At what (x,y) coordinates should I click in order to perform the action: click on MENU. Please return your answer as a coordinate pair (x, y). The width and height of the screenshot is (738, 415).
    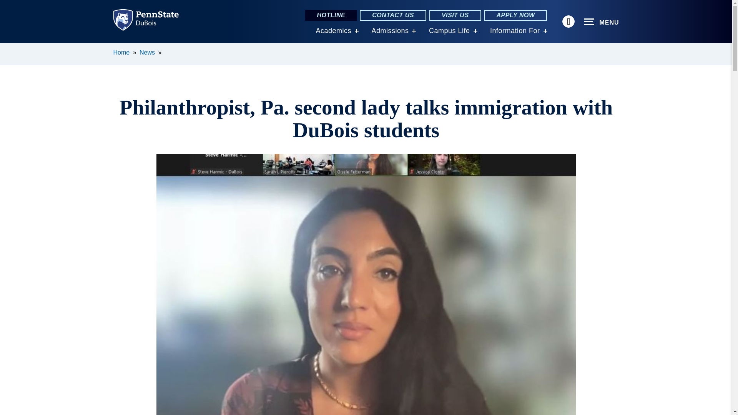
    Looking at the image, I should click on (602, 22).